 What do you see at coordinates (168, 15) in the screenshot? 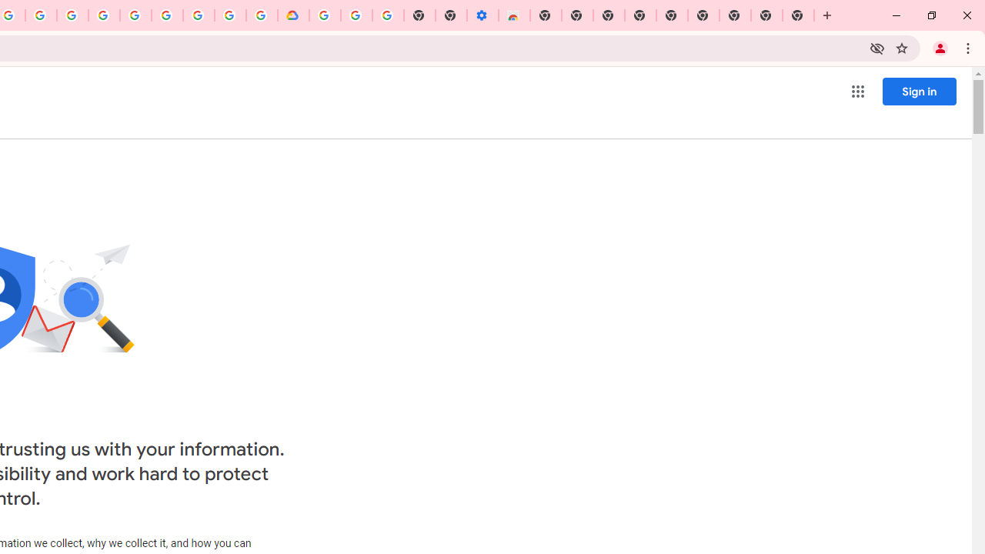
I see `Google Account Help` at bounding box center [168, 15].